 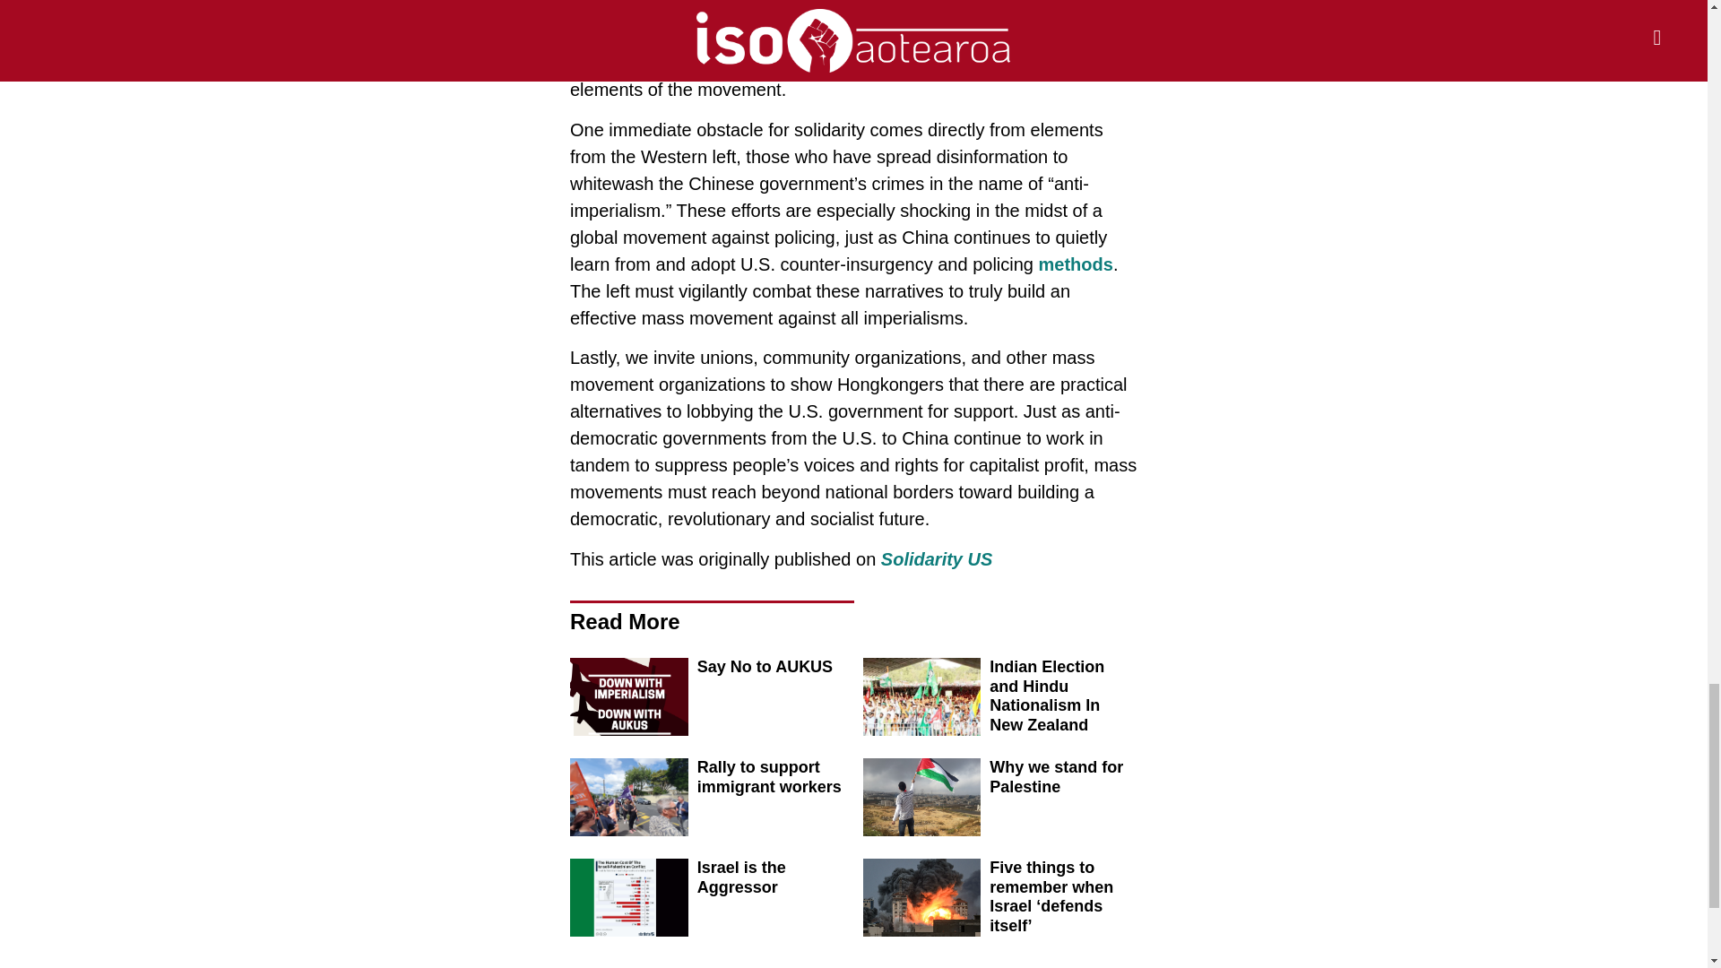 What do you see at coordinates (937, 559) in the screenshot?
I see `Solidarity US` at bounding box center [937, 559].